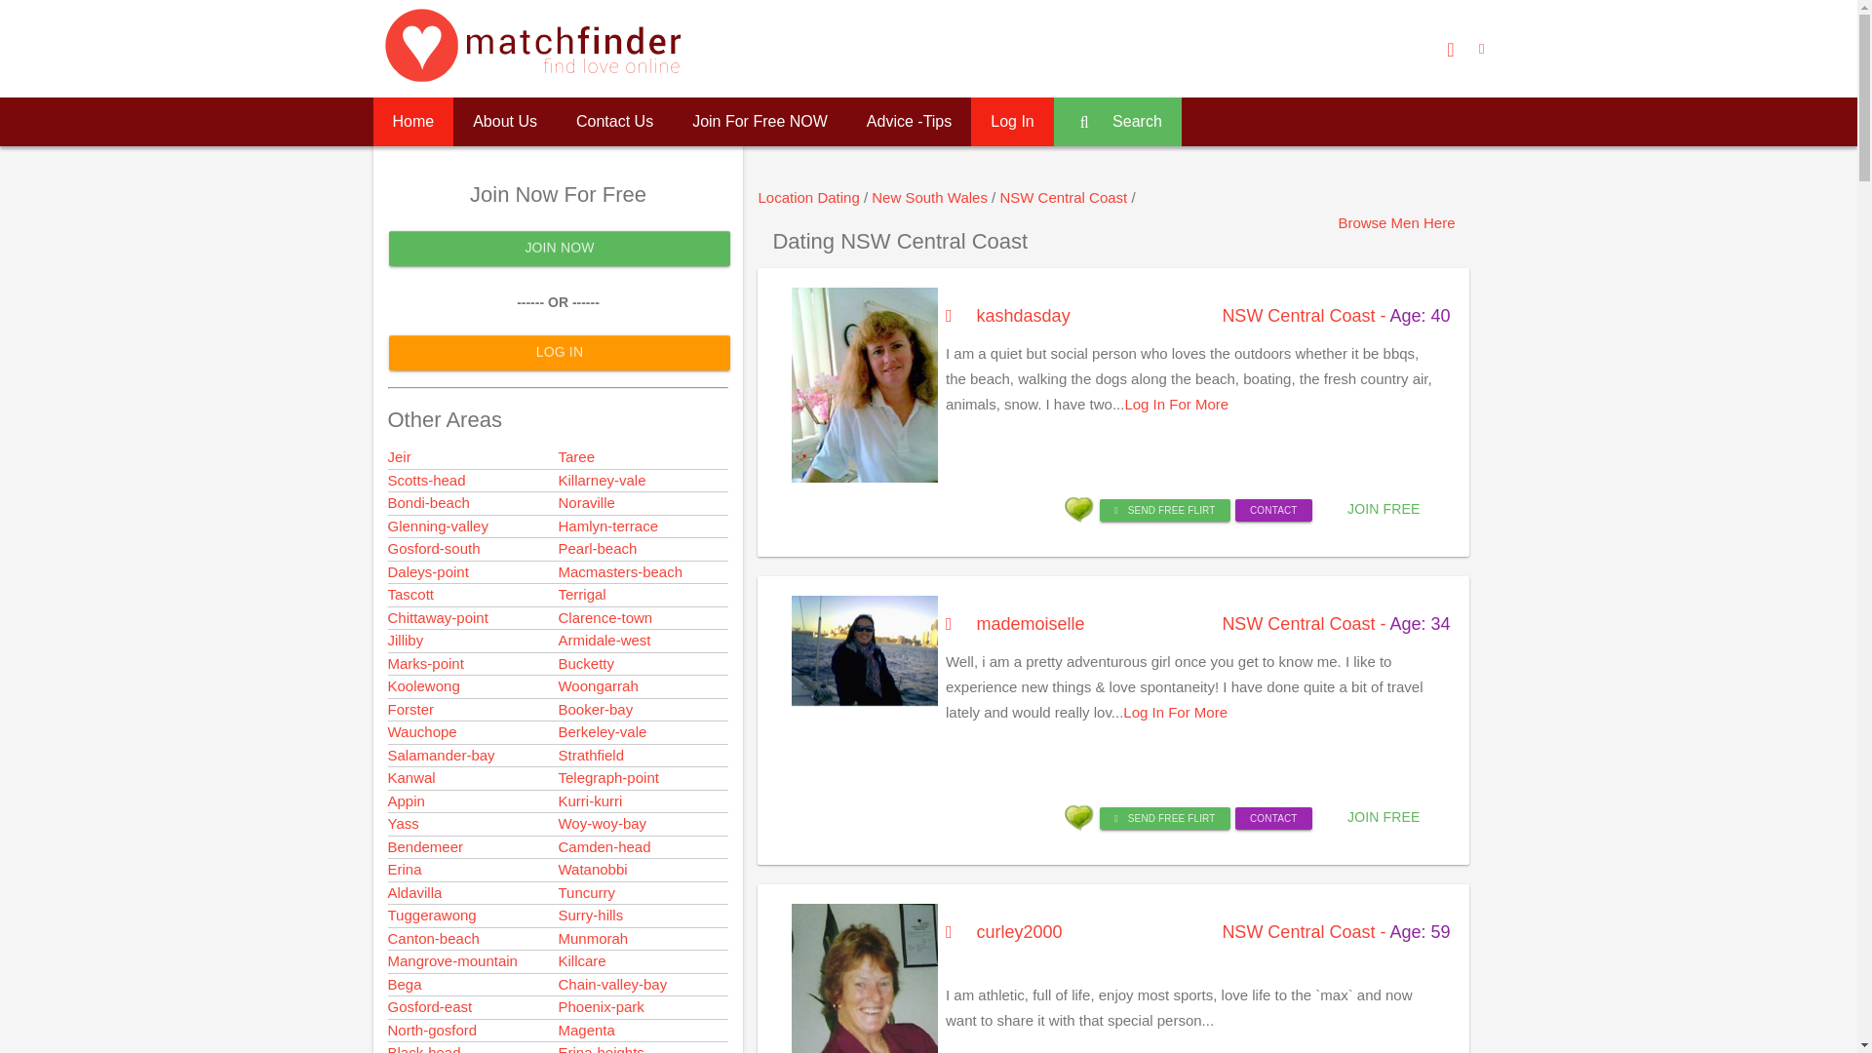 Image resolution: width=1872 pixels, height=1053 pixels. Describe the element at coordinates (428, 501) in the screenshot. I see `Bondi-beach` at that location.